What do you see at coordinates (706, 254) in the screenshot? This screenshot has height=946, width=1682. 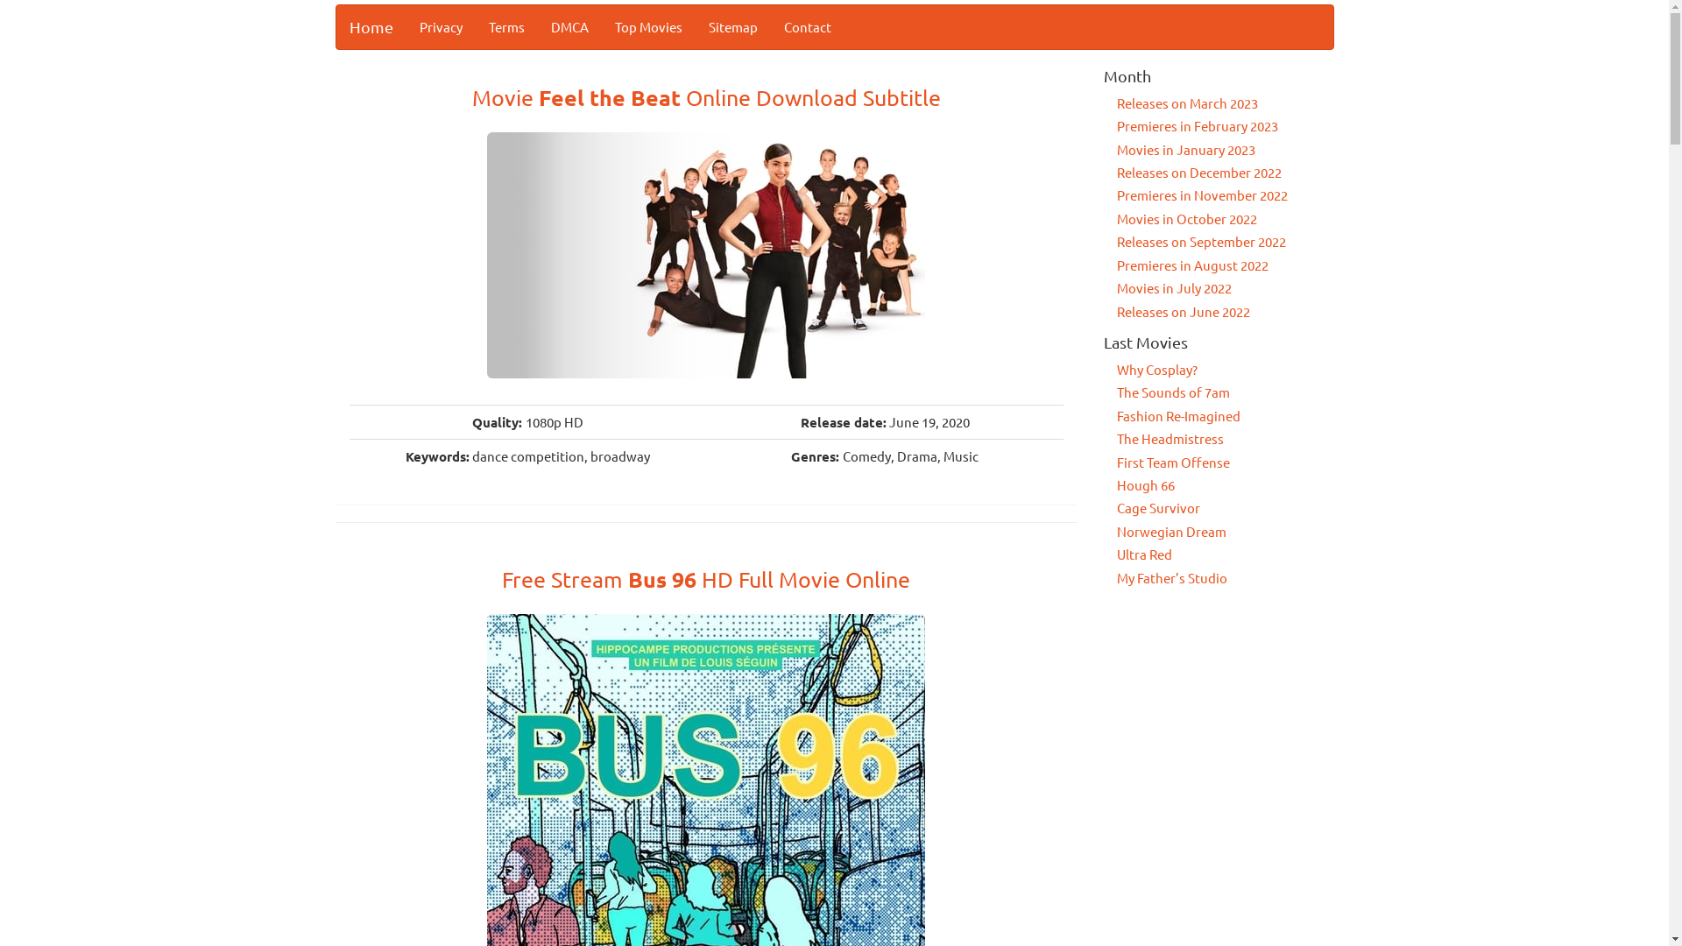 I see `Feel the Beat` at bounding box center [706, 254].